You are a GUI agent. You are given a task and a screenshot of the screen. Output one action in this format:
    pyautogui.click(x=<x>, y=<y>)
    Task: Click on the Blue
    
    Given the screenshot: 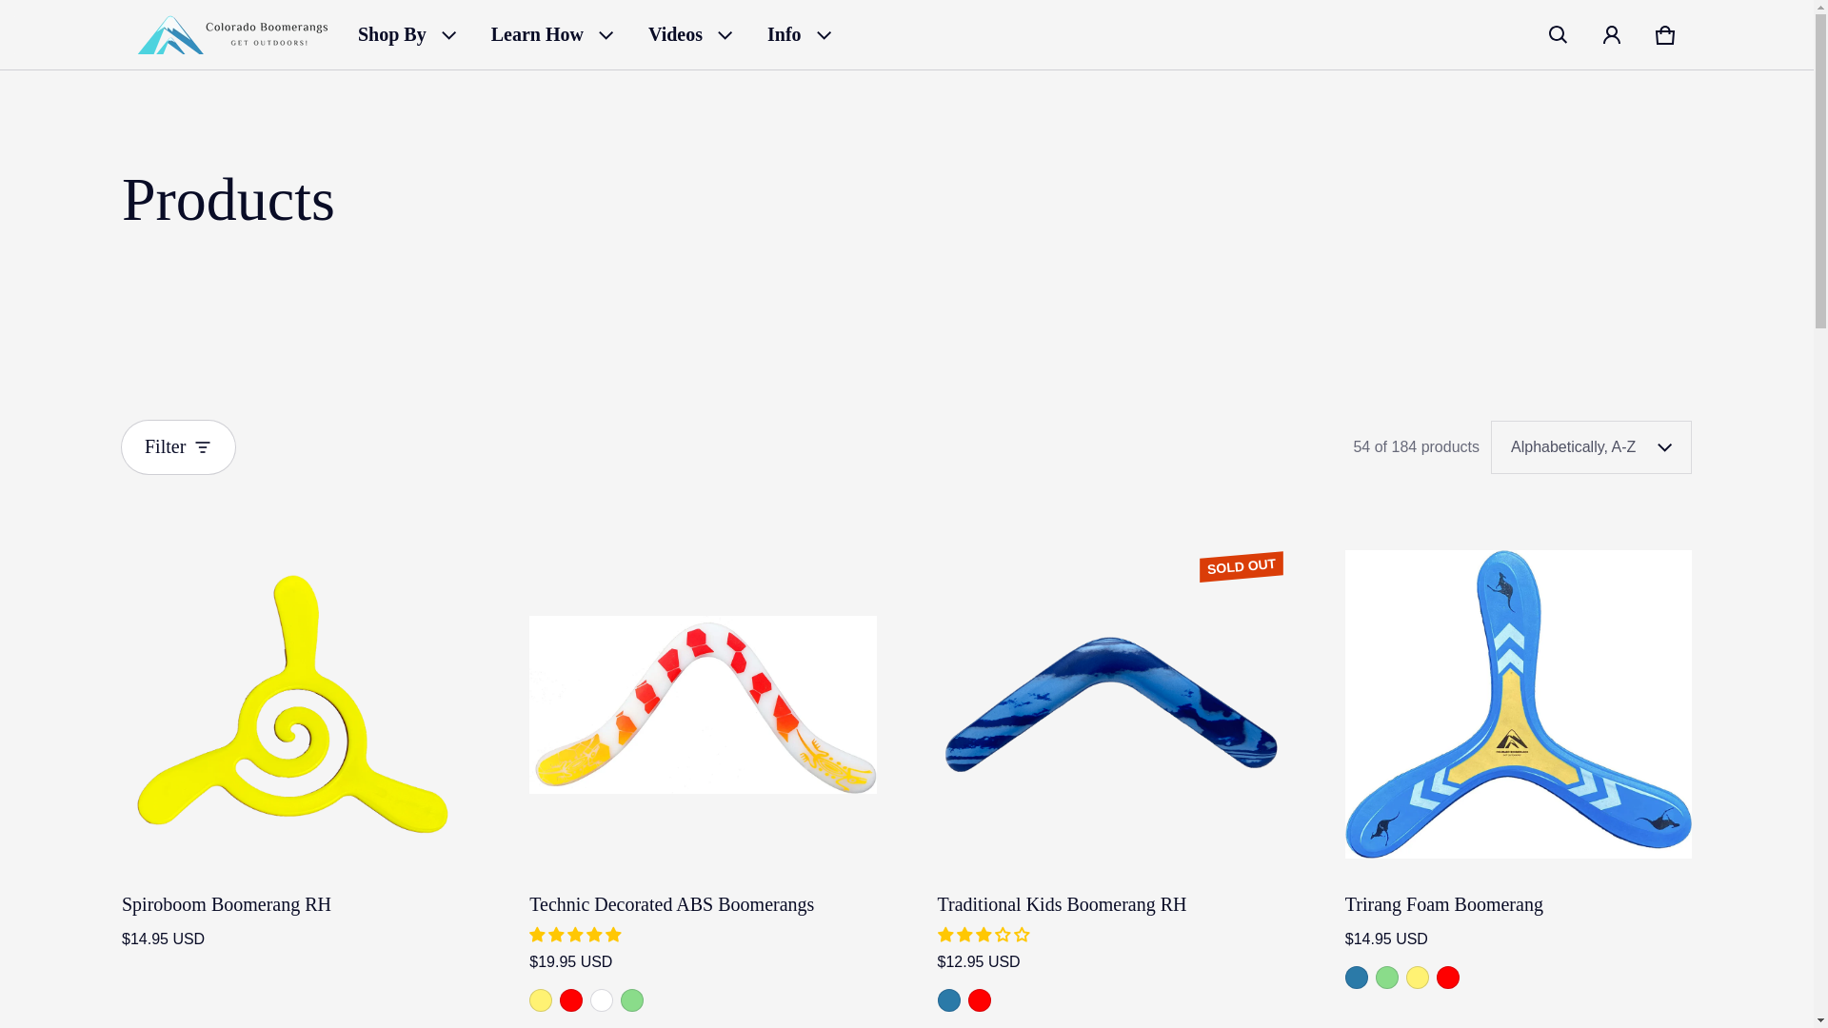 What is the action you would take?
    pyautogui.click(x=571, y=999)
    